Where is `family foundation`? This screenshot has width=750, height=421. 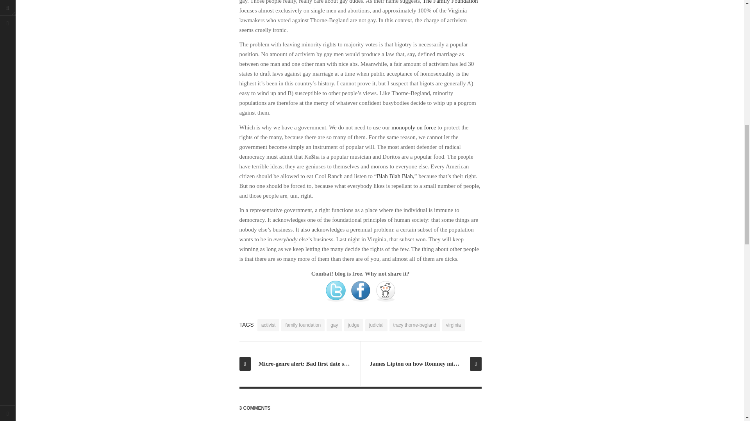 family foundation is located at coordinates (303, 324).